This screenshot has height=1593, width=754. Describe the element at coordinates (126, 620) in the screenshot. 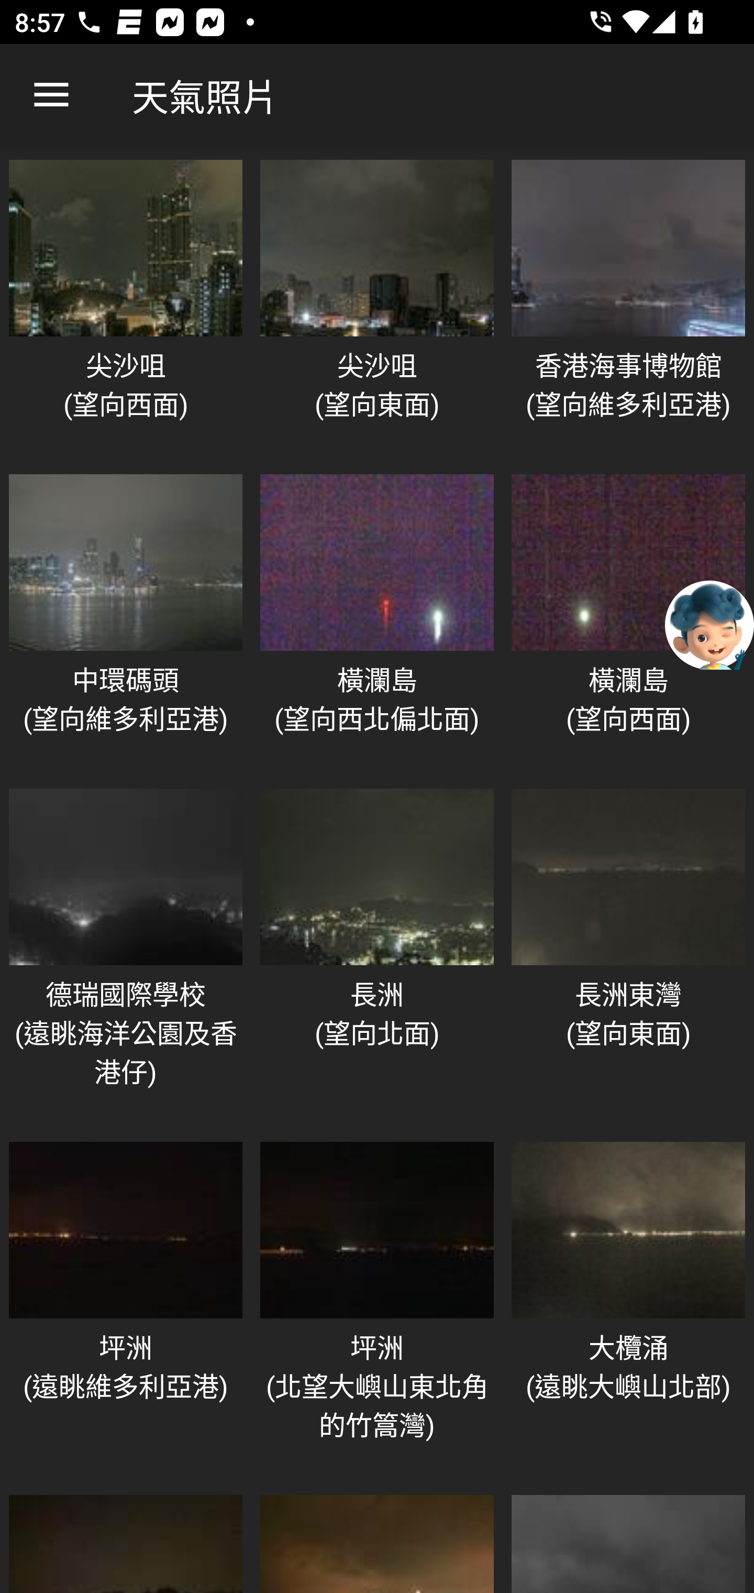

I see `中環碼頭
(望向維多利亞港)` at that location.